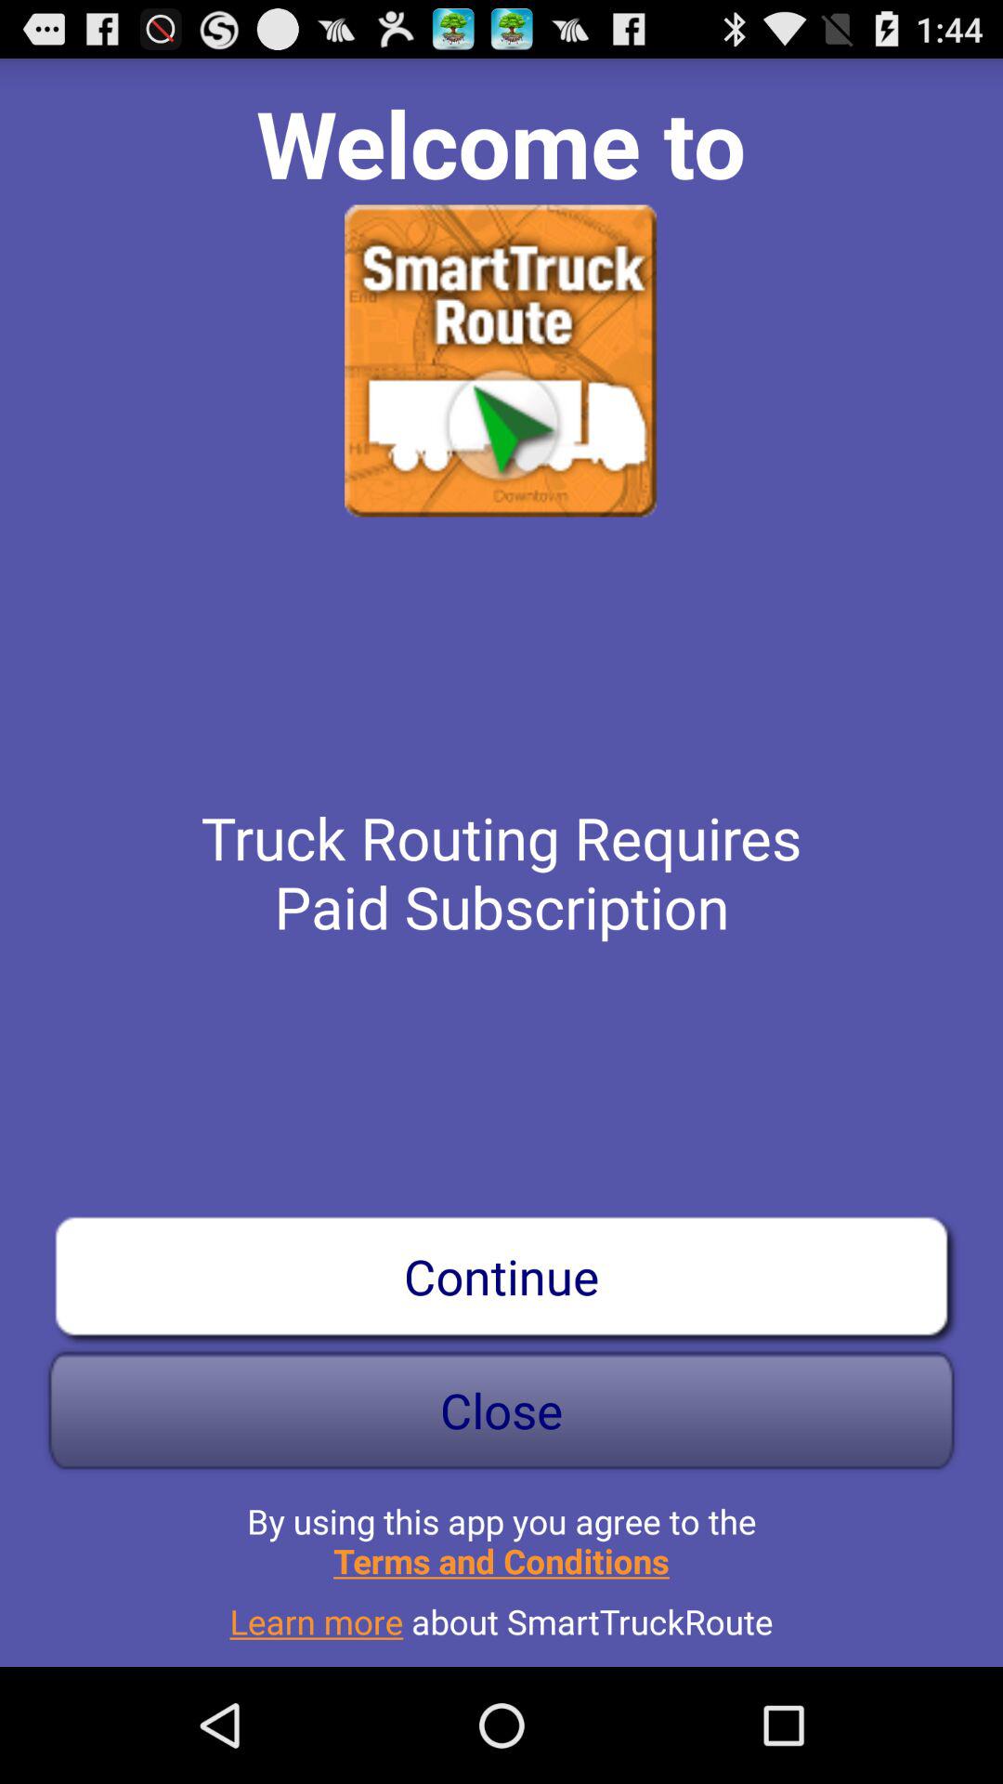  I want to click on swipe until the by using this icon, so click(501, 1533).